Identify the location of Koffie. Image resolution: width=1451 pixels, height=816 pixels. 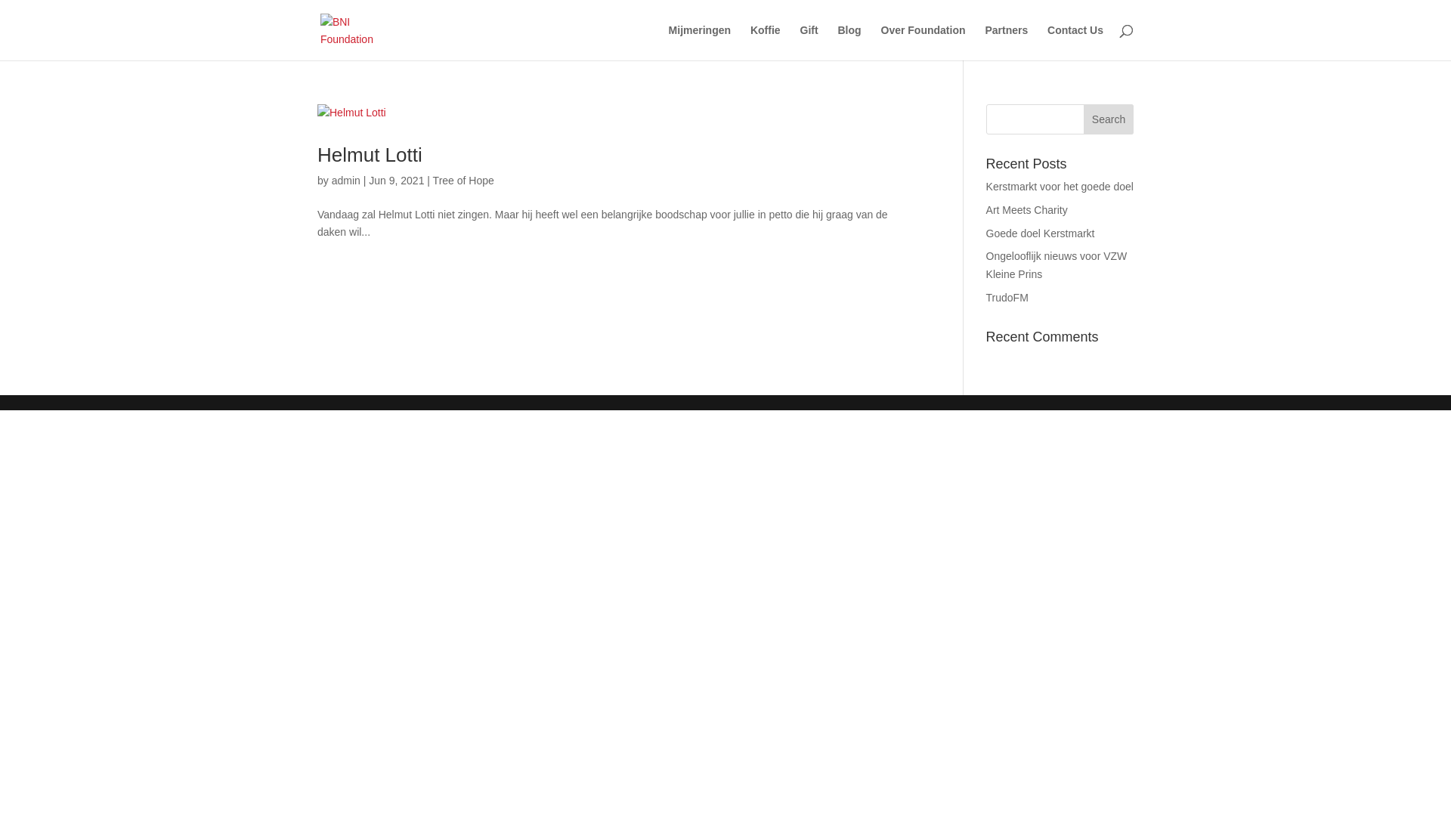
(766, 42).